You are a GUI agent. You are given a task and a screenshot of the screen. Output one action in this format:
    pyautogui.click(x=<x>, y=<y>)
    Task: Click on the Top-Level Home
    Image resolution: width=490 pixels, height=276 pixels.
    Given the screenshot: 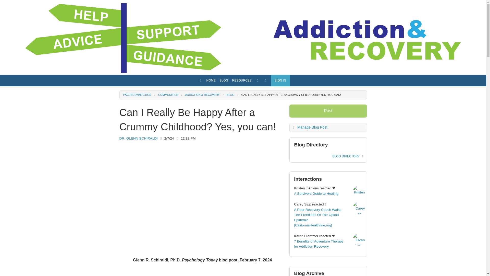 What is the action you would take?
    pyautogui.click(x=200, y=80)
    